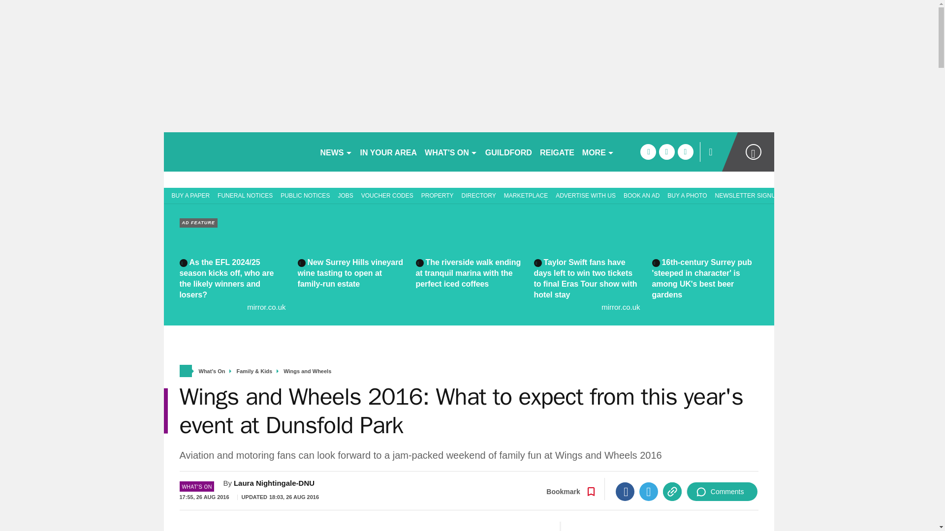 The width and height of the screenshot is (945, 531). Describe the element at coordinates (237, 151) in the screenshot. I see `getsurrey` at that location.